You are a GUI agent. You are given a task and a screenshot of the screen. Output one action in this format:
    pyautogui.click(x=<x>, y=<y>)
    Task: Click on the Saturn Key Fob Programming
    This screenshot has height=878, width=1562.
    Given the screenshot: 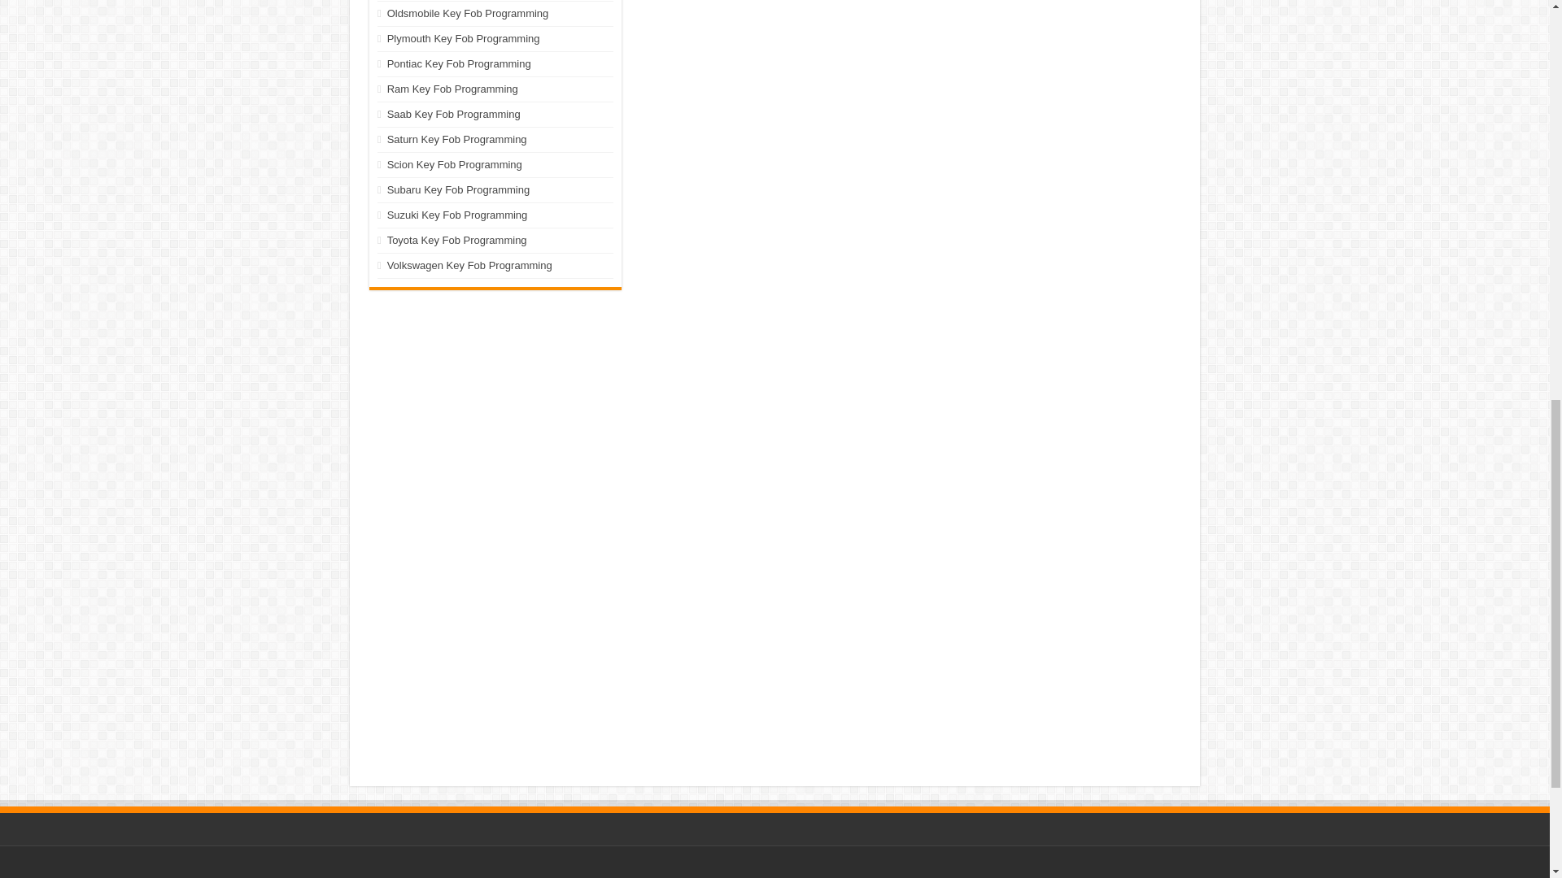 What is the action you would take?
    pyautogui.click(x=457, y=140)
    